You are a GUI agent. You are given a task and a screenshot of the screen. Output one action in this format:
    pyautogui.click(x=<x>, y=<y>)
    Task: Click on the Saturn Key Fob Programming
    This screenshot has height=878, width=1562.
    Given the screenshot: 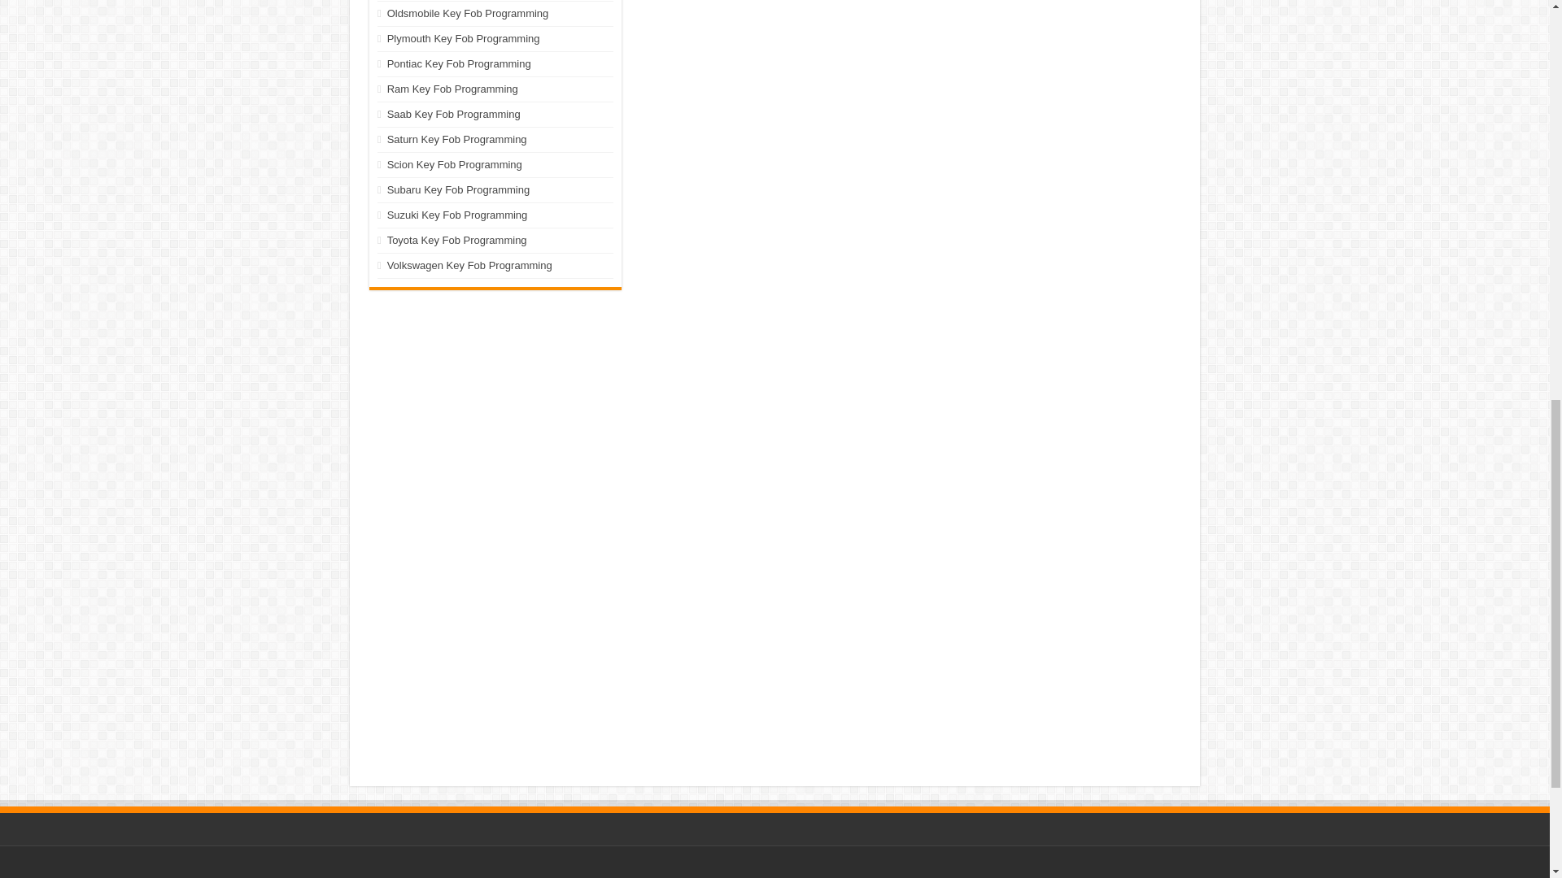 What is the action you would take?
    pyautogui.click(x=457, y=140)
    